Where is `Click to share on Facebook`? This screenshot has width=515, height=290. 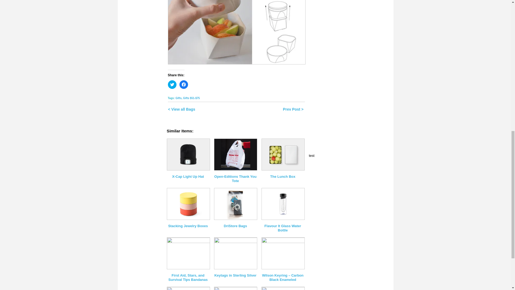
Click to share on Facebook is located at coordinates (183, 84).